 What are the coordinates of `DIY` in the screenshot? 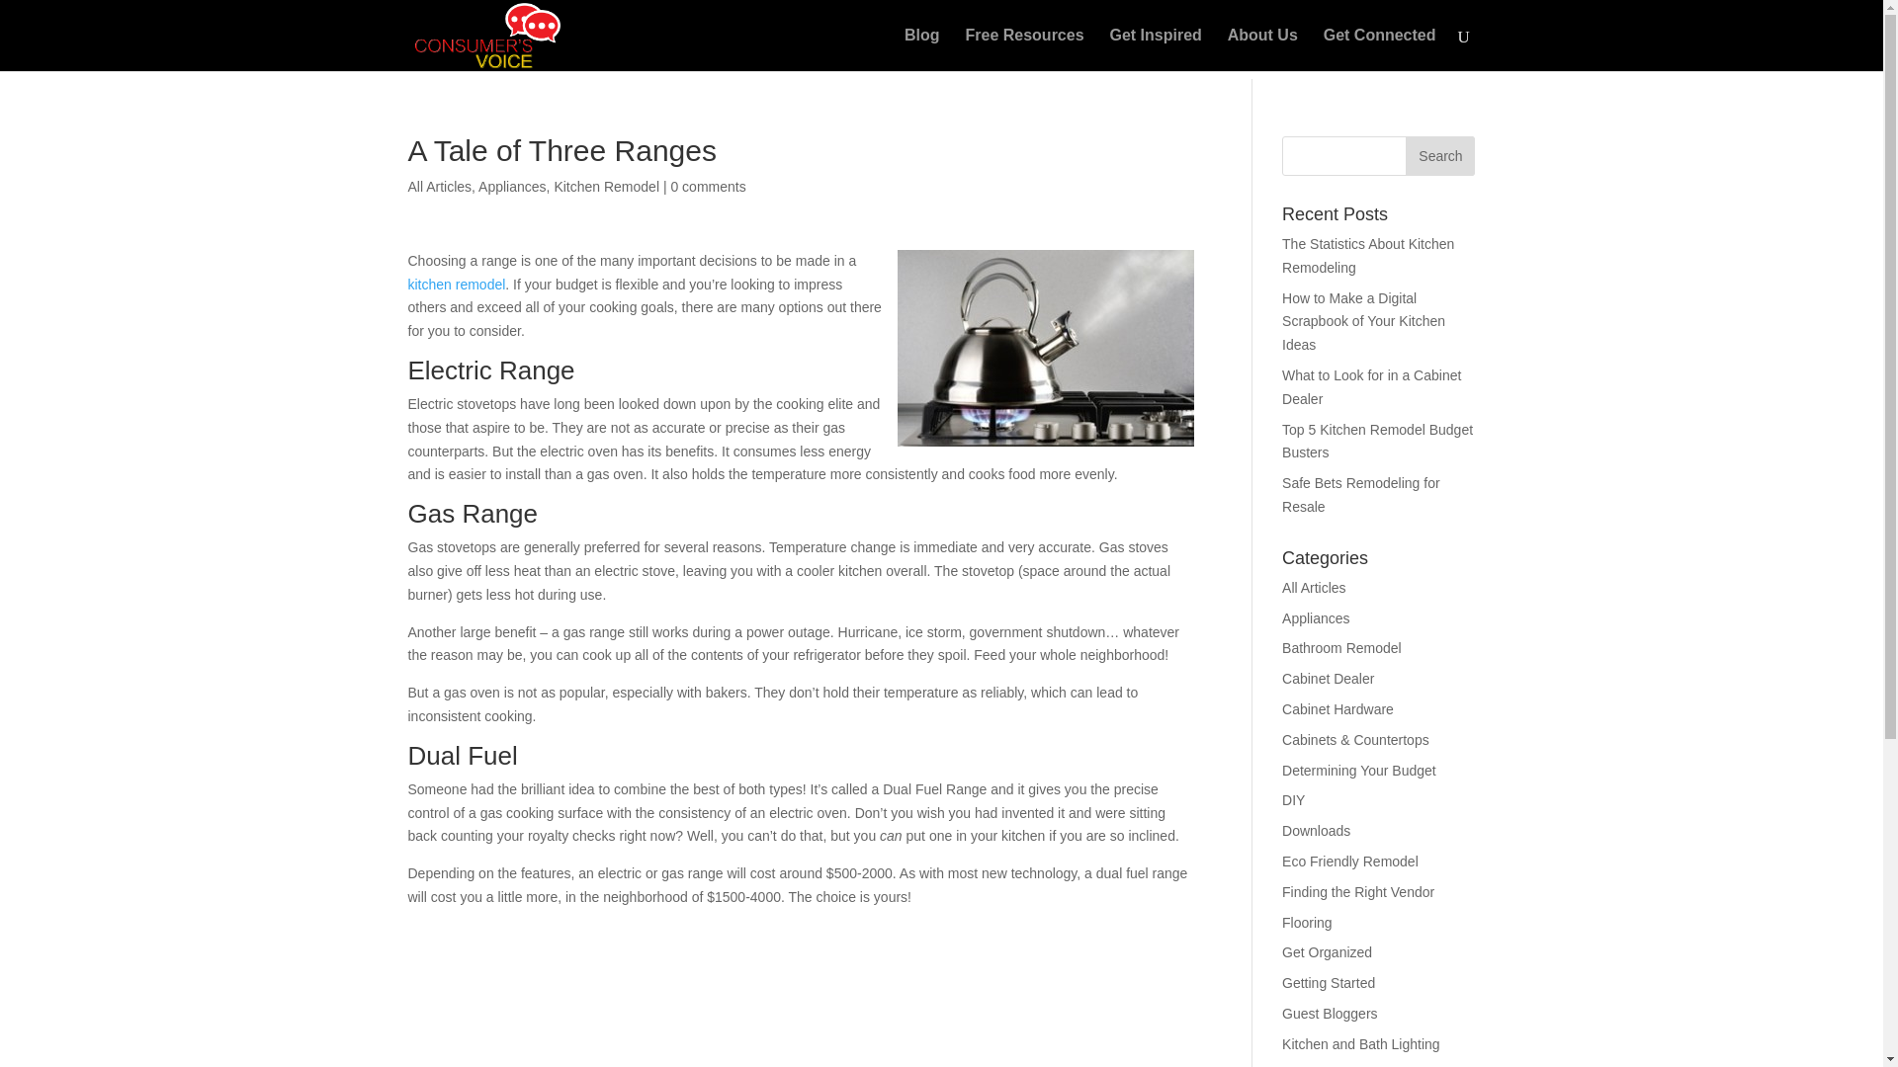 It's located at (1293, 800).